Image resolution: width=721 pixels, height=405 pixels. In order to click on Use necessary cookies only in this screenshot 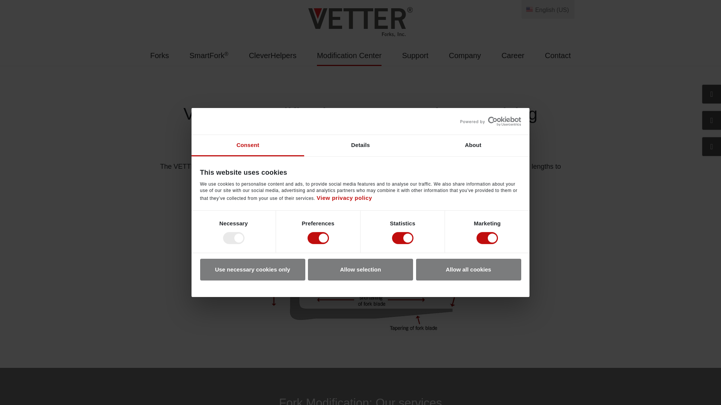, I will do `click(252, 270)`.